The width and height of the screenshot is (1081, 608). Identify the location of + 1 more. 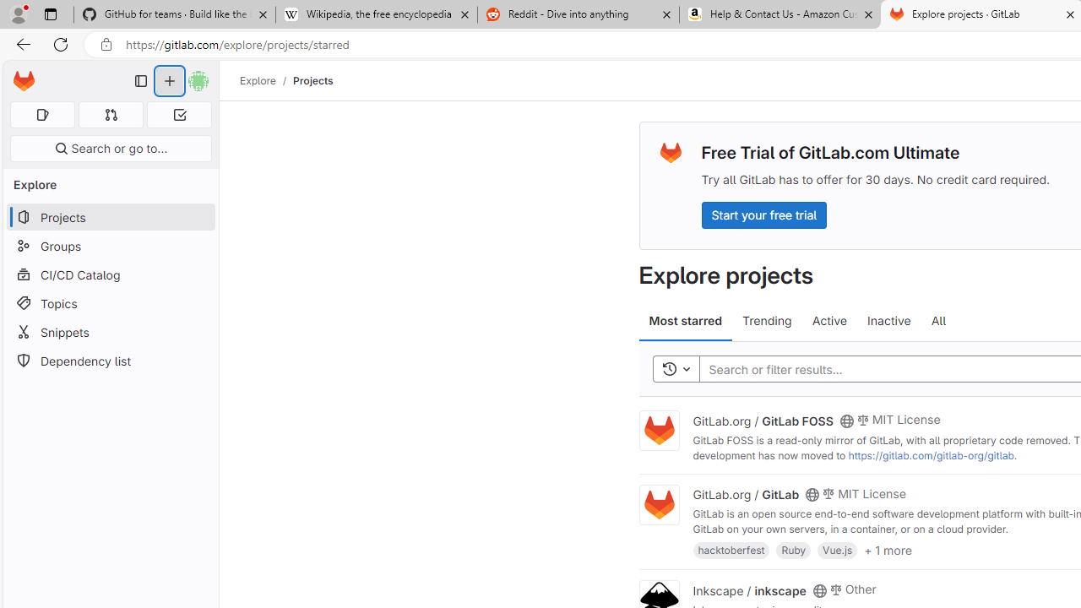
(888, 549).